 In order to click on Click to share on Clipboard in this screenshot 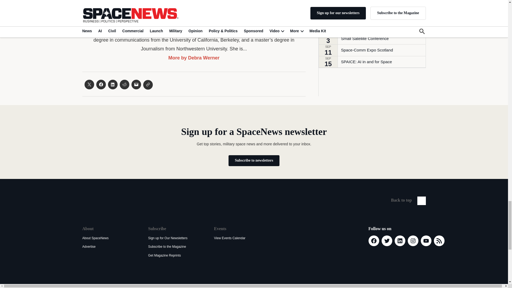, I will do `click(148, 85)`.